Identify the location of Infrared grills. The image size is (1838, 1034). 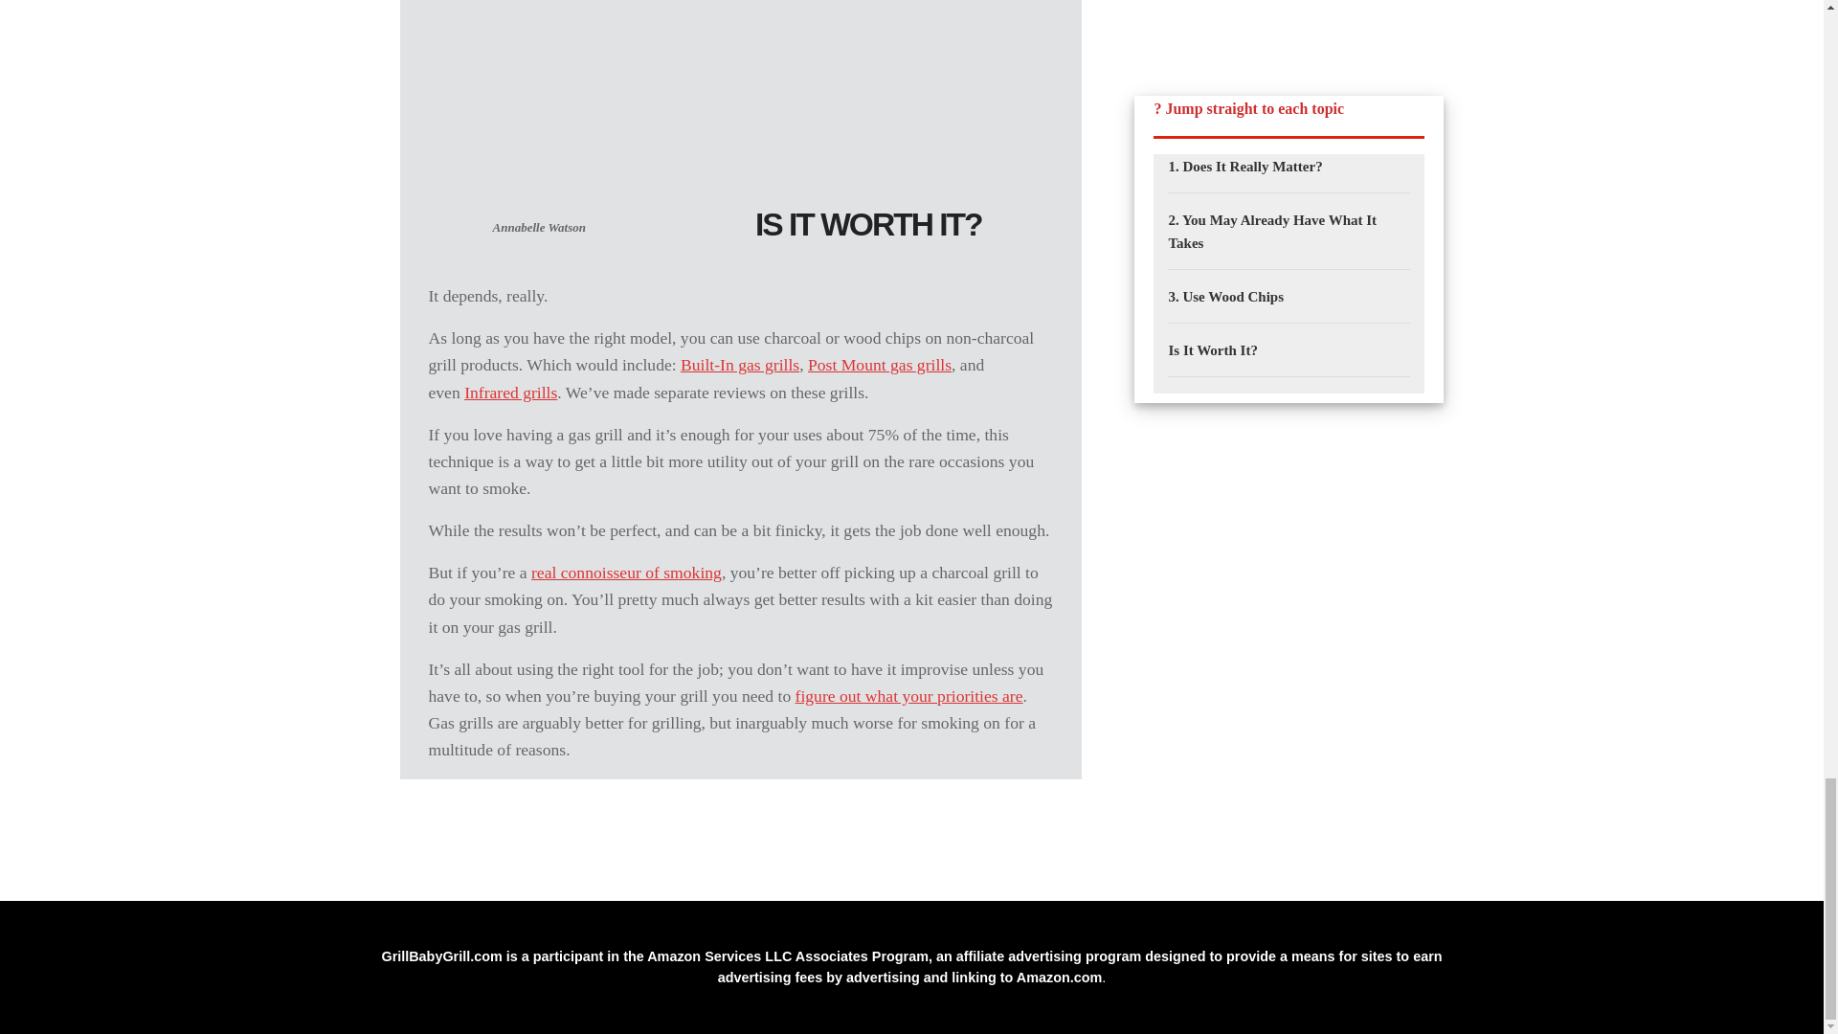
(510, 393).